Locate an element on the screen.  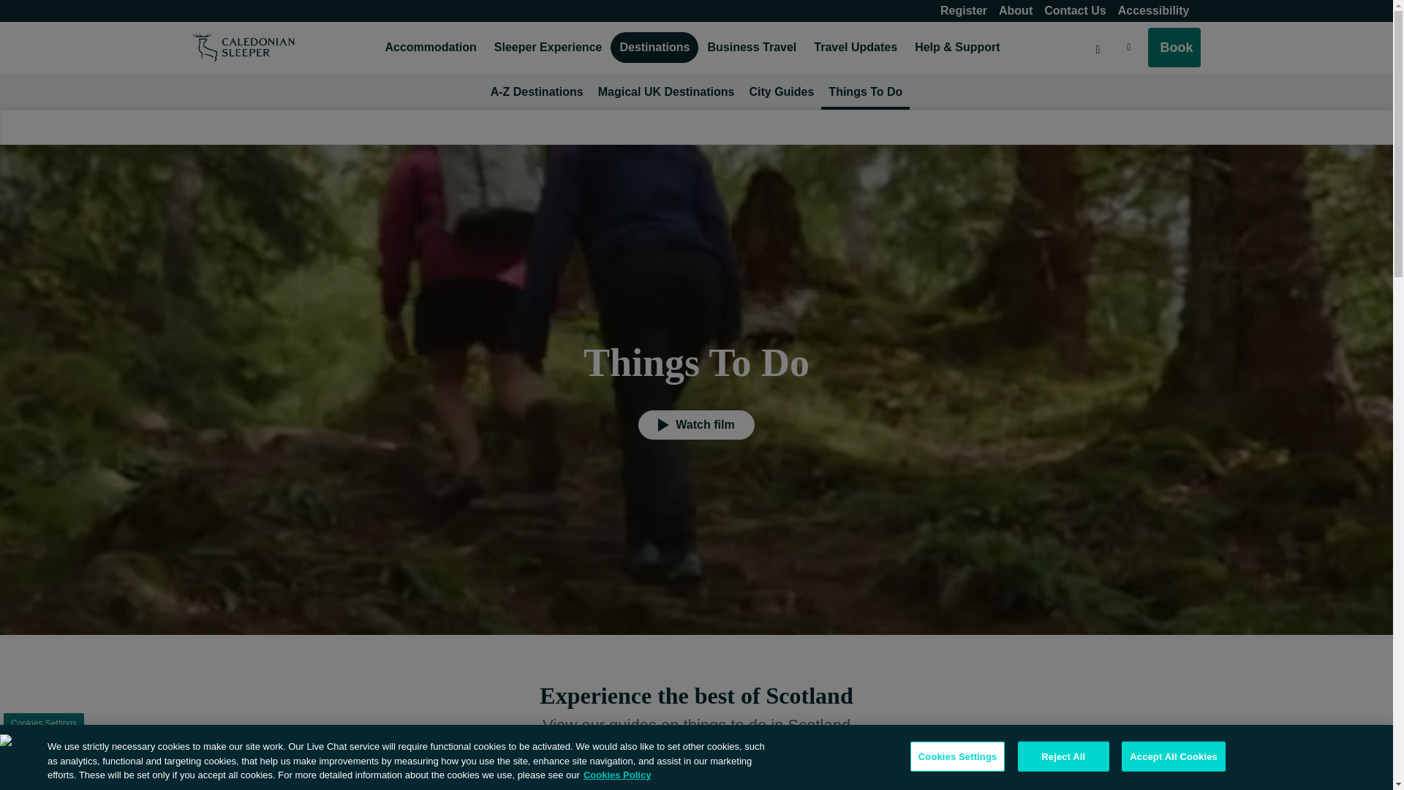
Contact Us is located at coordinates (1075, 11).